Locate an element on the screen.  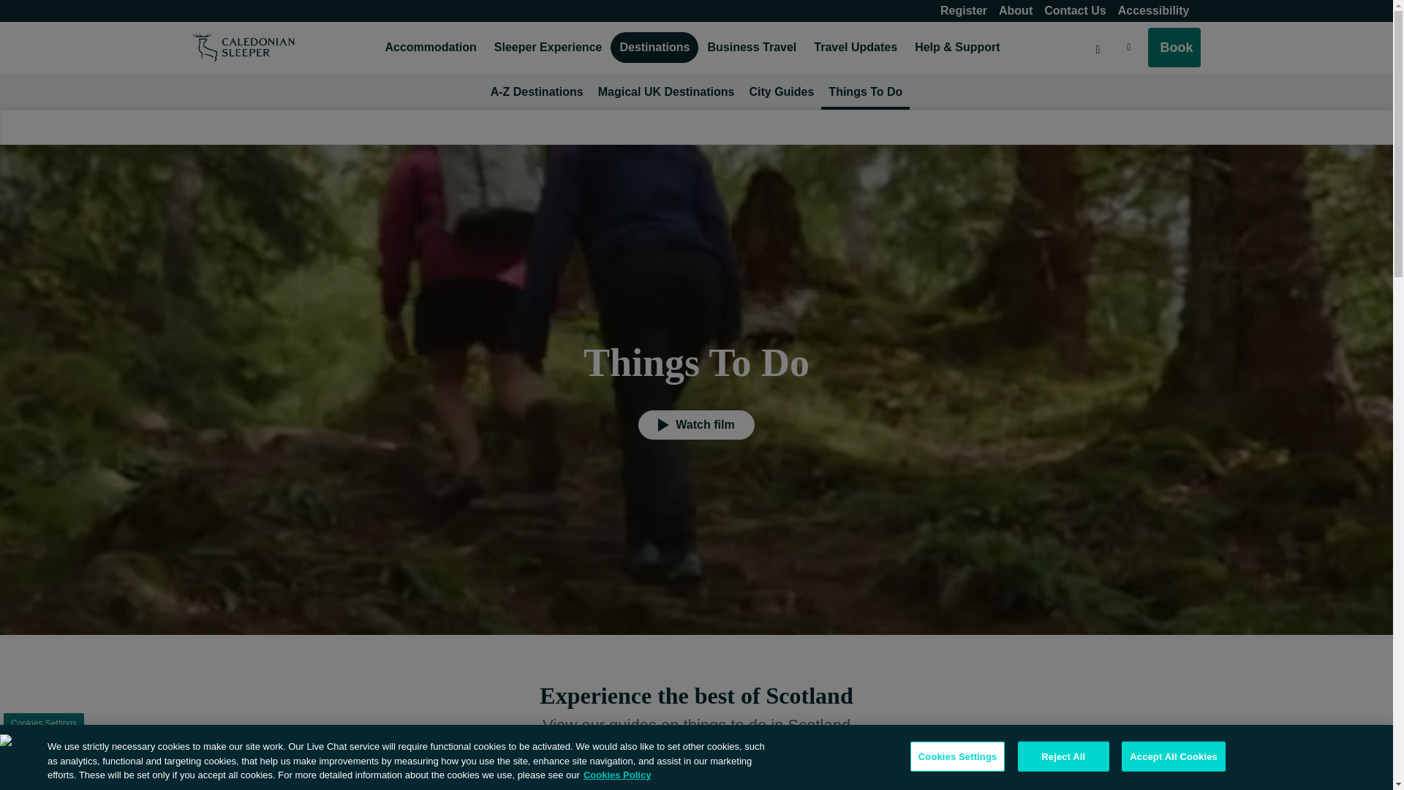
Contact Us is located at coordinates (1075, 11).